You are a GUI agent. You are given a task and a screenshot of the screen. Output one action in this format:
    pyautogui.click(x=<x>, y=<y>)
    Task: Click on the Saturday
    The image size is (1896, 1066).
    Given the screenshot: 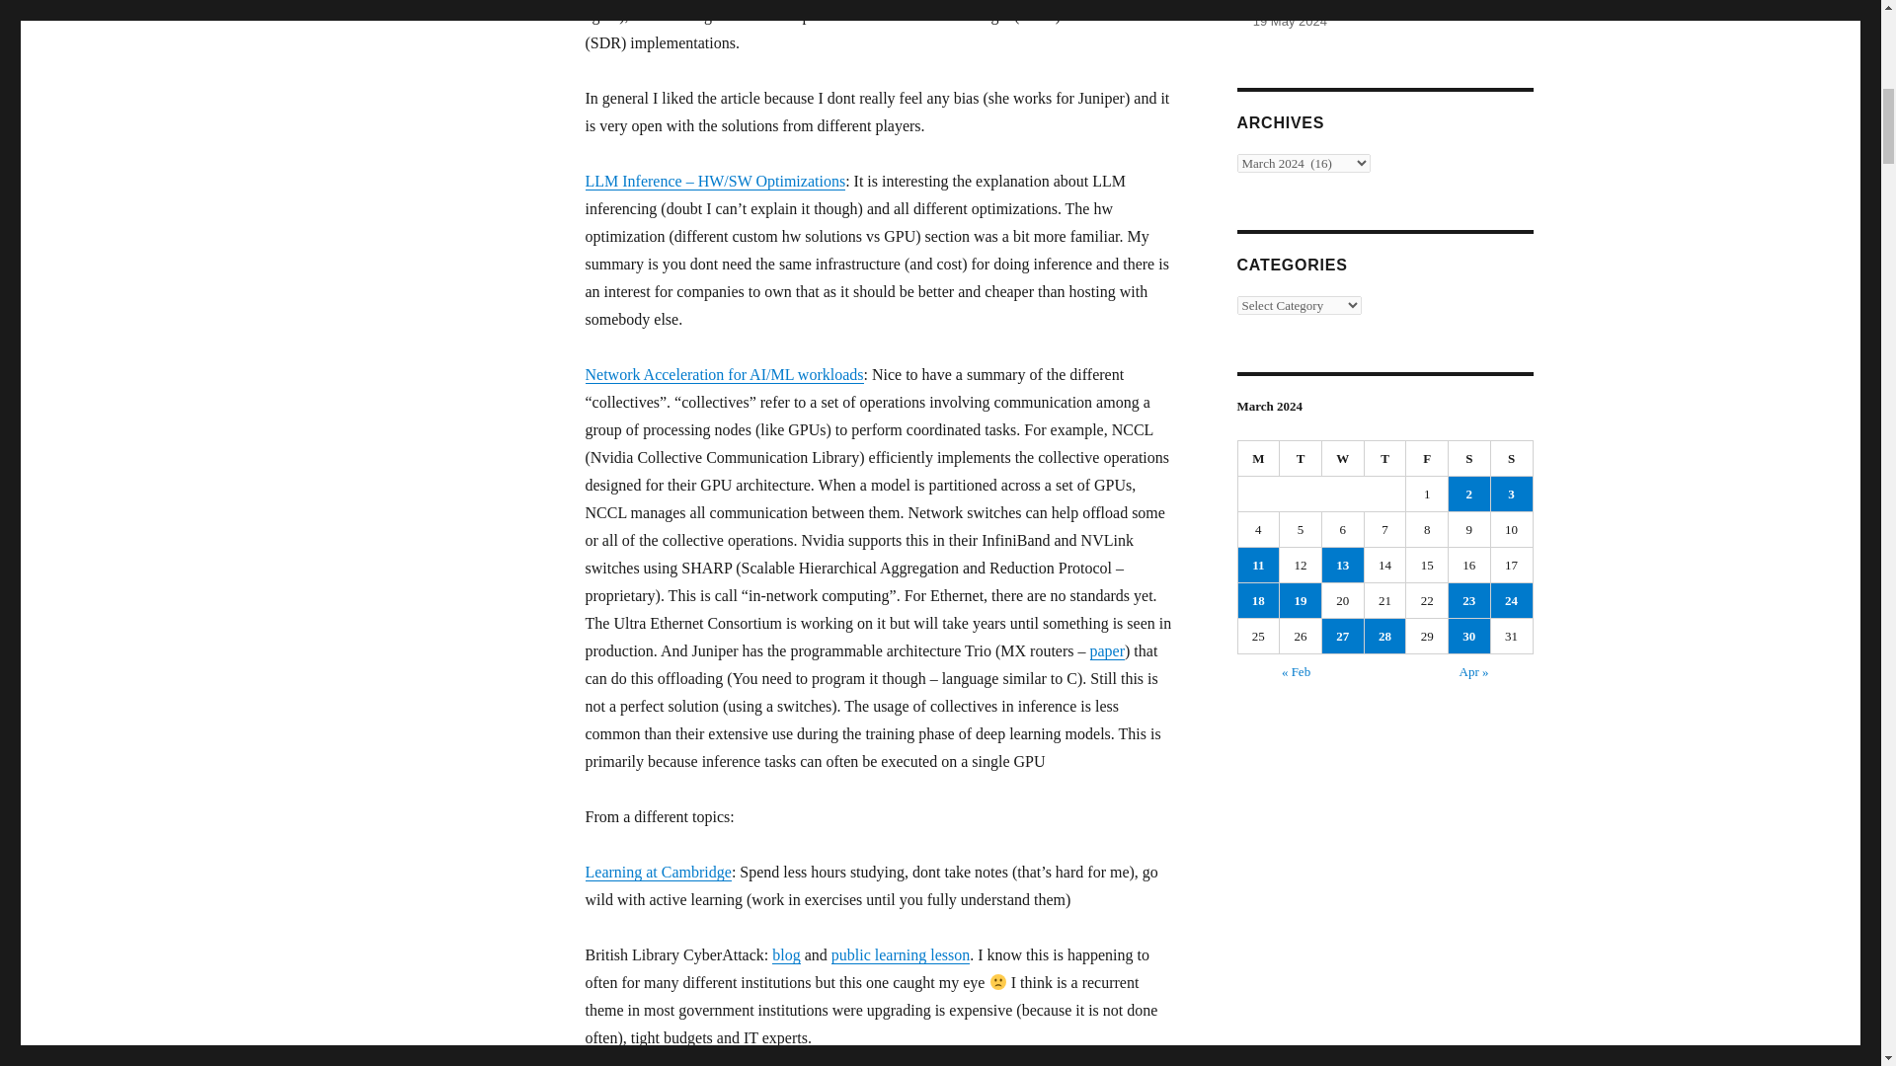 What is the action you would take?
    pyautogui.click(x=1469, y=458)
    